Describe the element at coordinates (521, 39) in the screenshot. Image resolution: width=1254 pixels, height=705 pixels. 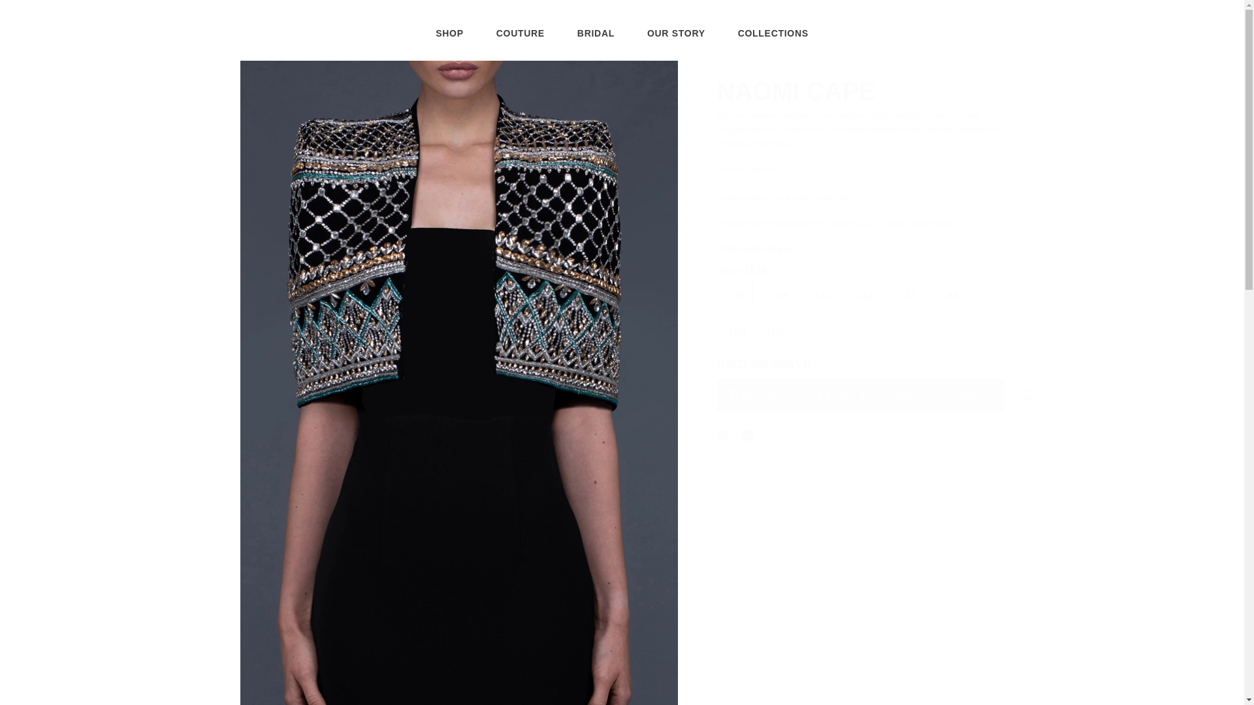
I see `NAOMI CAPE` at that location.